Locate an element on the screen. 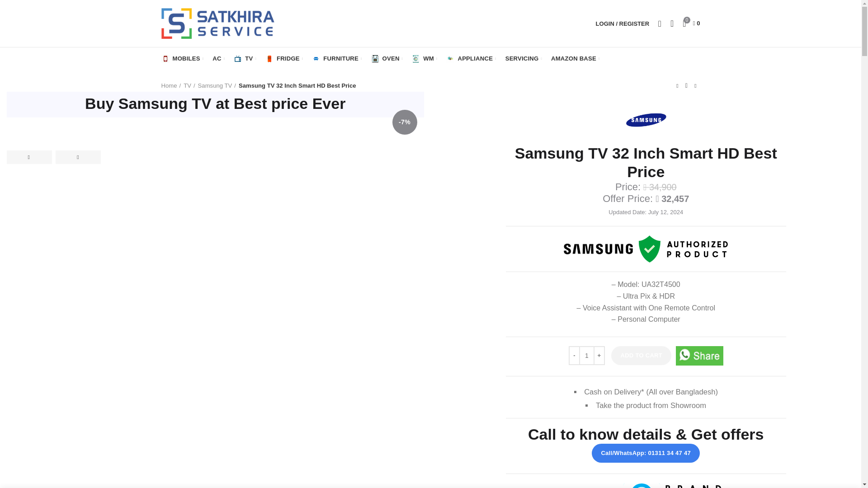  AC is located at coordinates (218, 59).